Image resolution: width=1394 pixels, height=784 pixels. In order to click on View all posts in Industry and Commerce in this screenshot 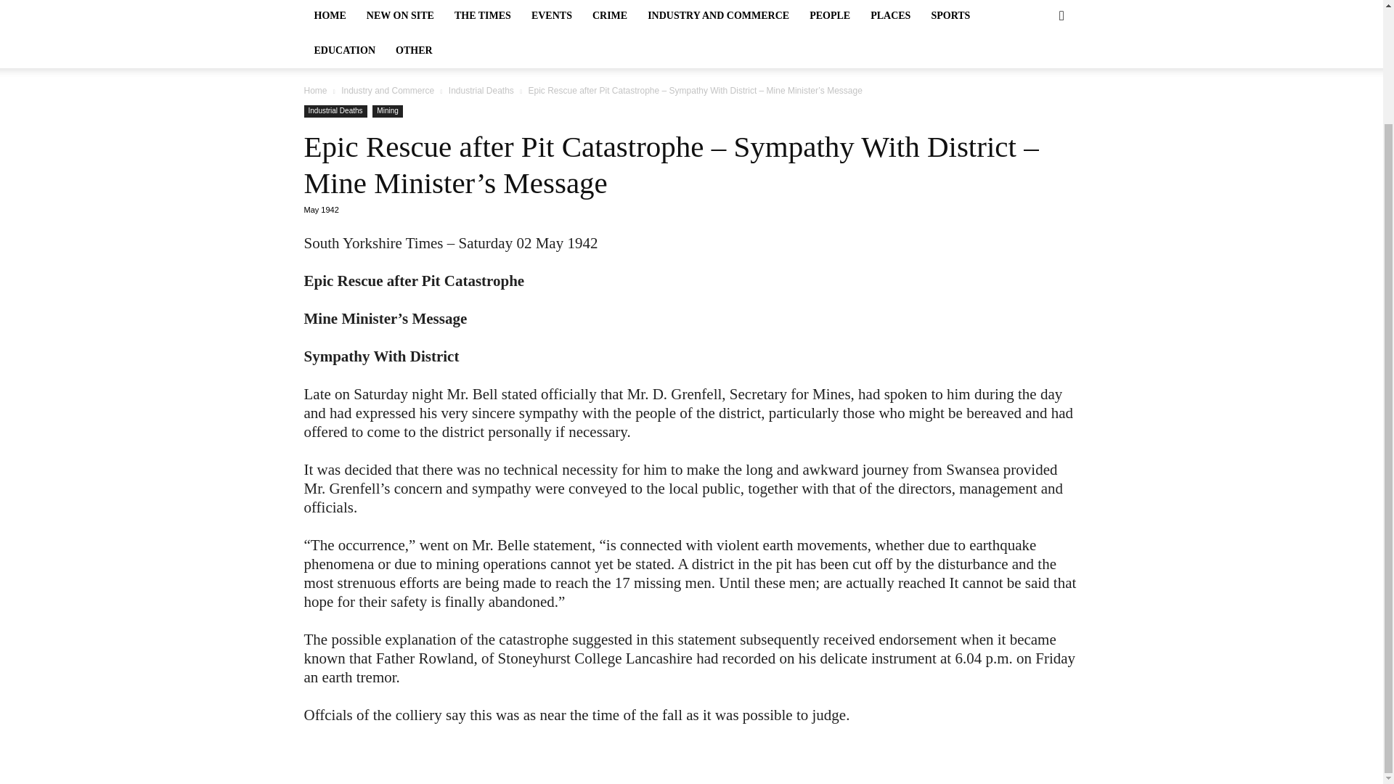, I will do `click(388, 90)`.